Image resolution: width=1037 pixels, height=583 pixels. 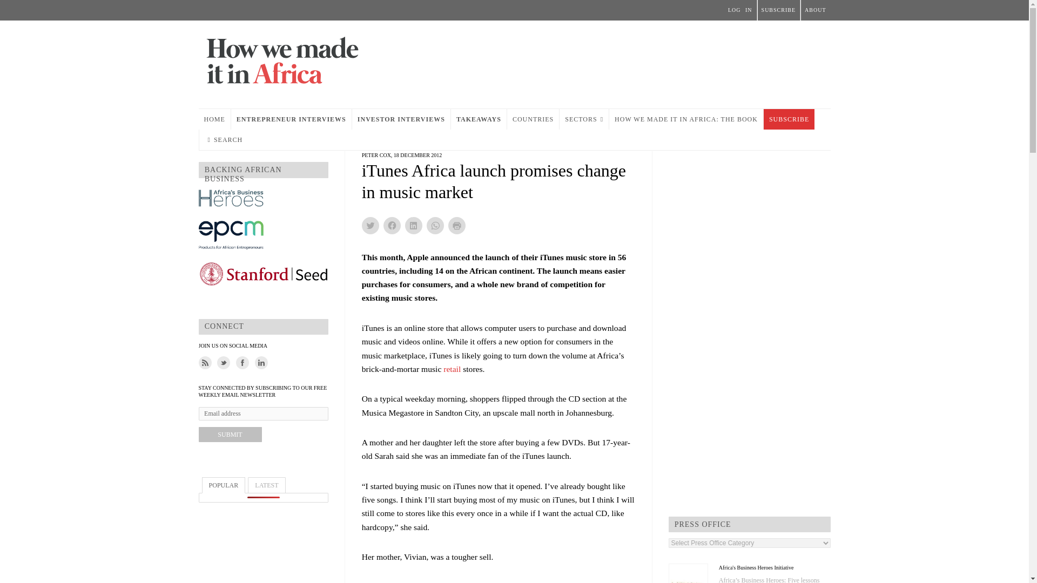 What do you see at coordinates (533, 119) in the screenshot?
I see `COUNTRIES` at bounding box center [533, 119].